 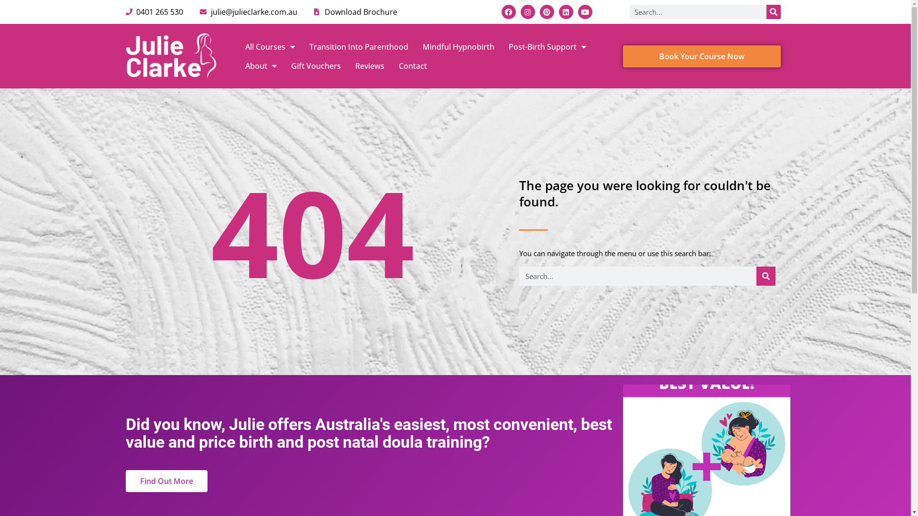 What do you see at coordinates (249, 12) in the screenshot?
I see `julie@julieclarke.com.au` at bounding box center [249, 12].